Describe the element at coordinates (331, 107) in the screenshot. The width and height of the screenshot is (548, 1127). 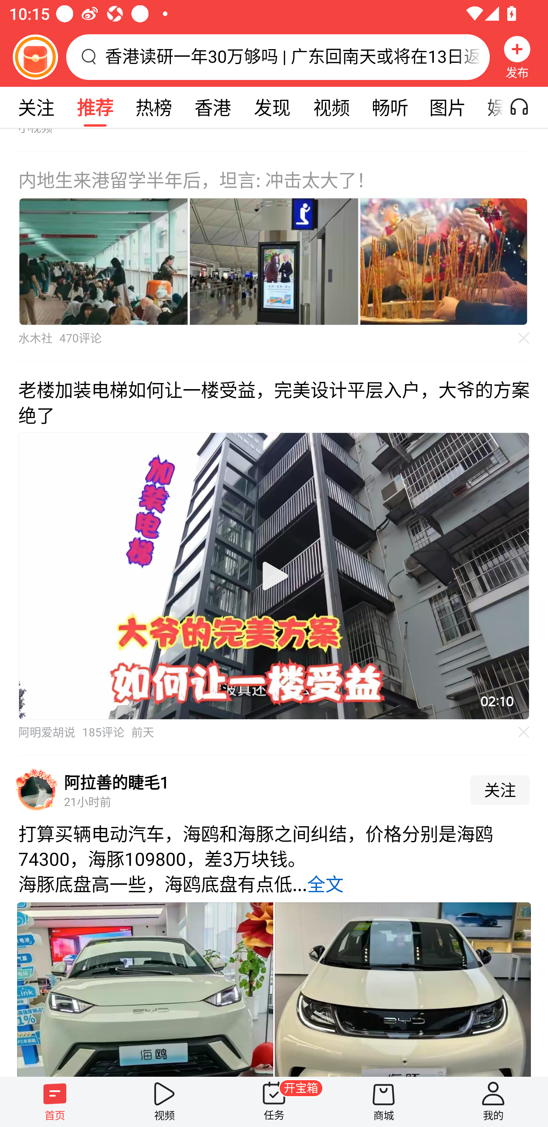
I see `视频` at that location.